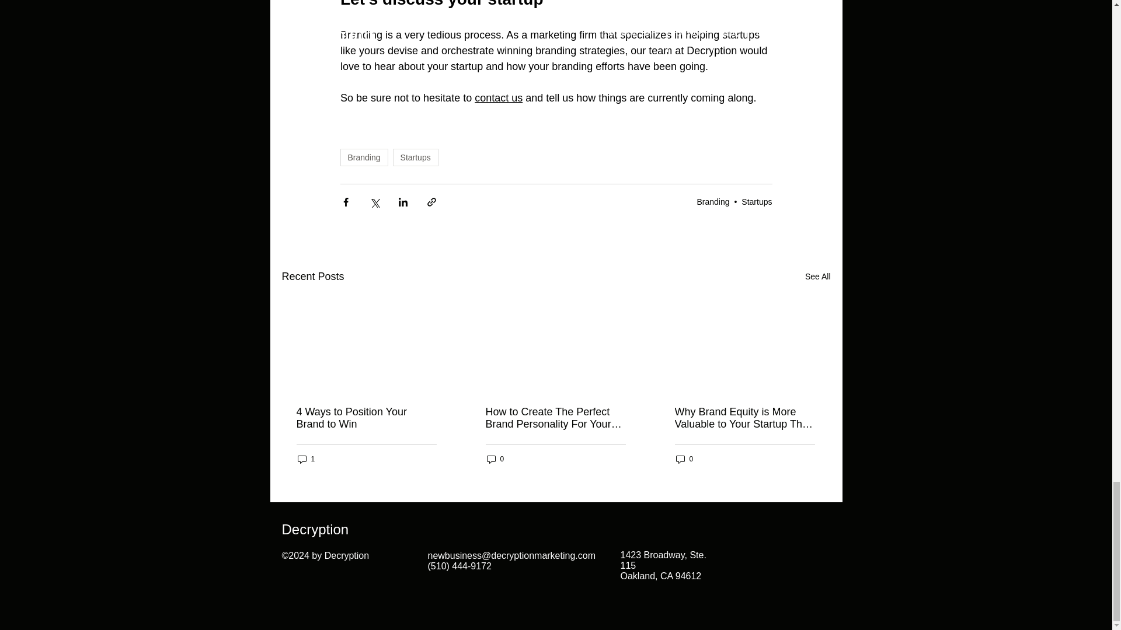  What do you see at coordinates (555, 418) in the screenshot?
I see `How to Create The Perfect Brand Personality For Your Startup` at bounding box center [555, 418].